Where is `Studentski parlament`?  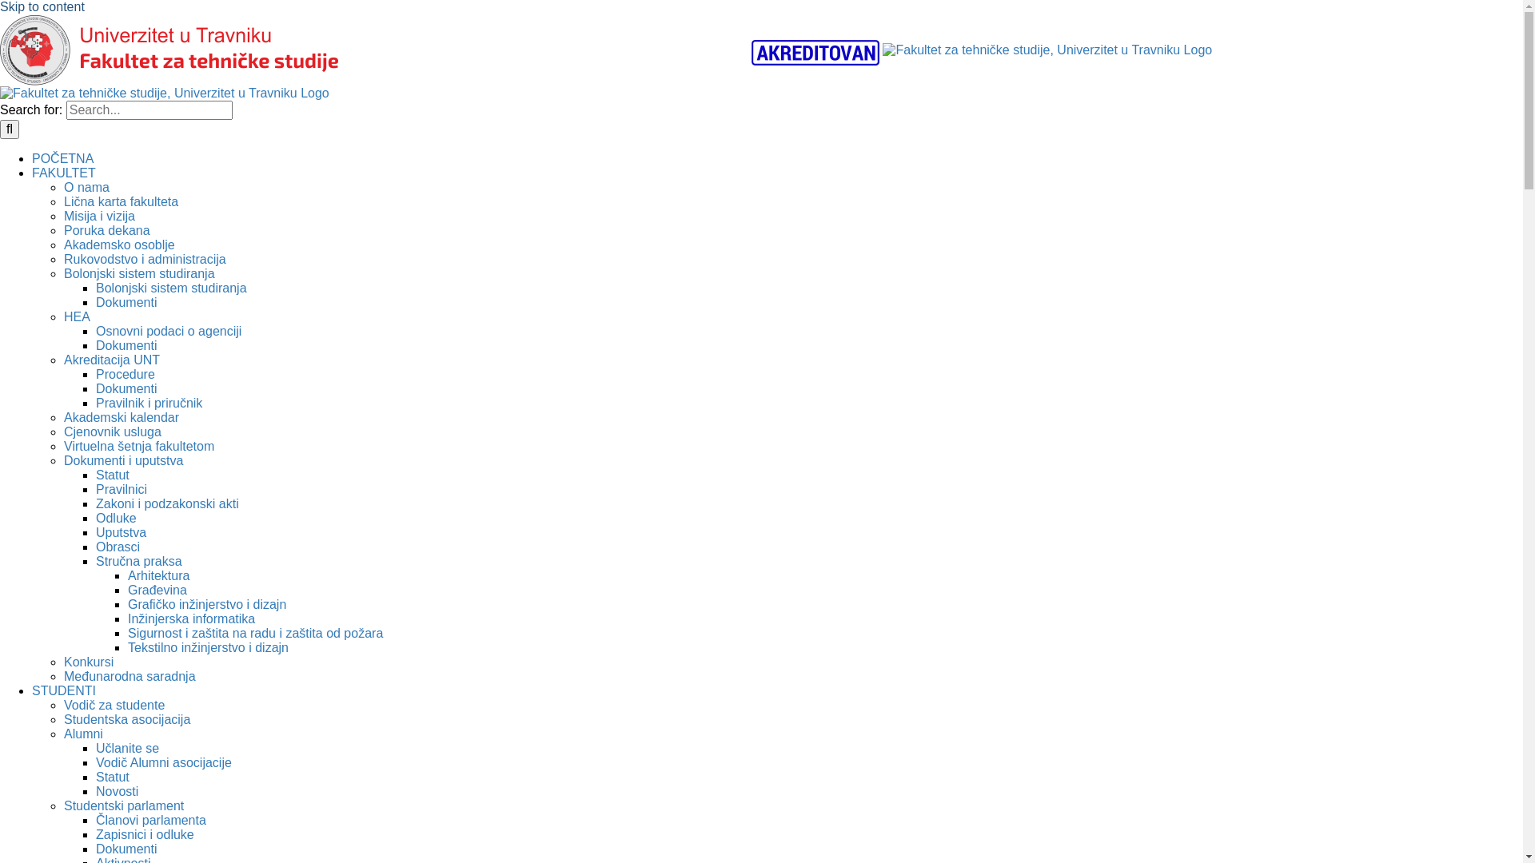 Studentski parlament is located at coordinates (124, 805).